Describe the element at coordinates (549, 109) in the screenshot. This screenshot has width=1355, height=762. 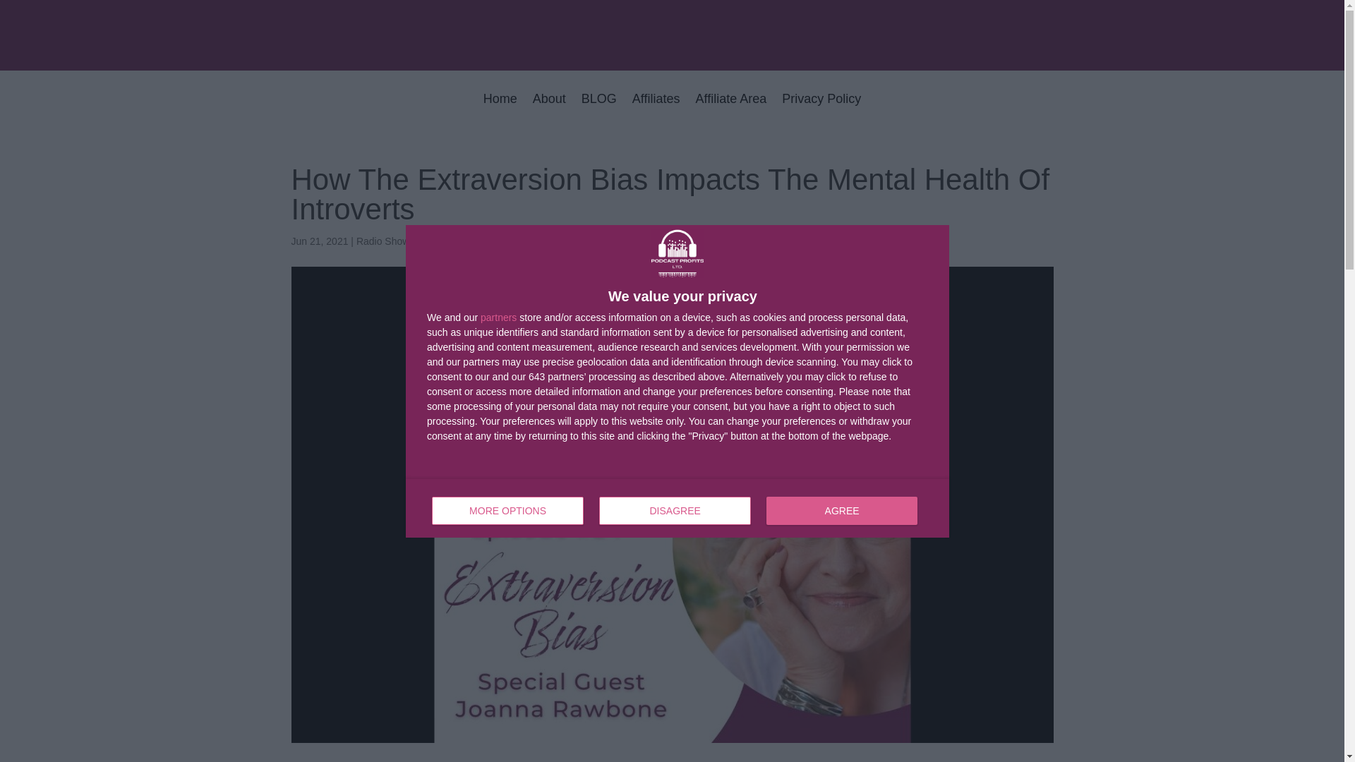
I see `DISAGREE` at that location.